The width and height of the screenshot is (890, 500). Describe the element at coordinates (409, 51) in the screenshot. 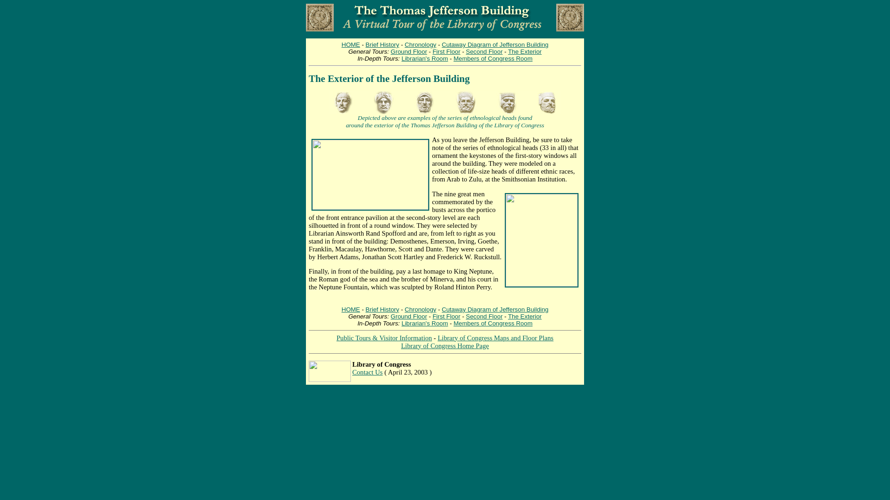

I see `Ground Floor` at that location.